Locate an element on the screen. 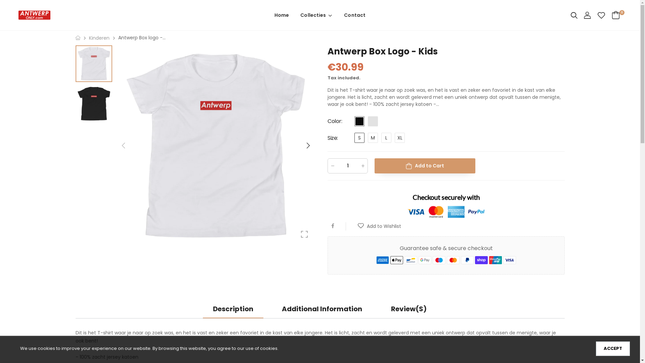 This screenshot has width=645, height=363. 0 is located at coordinates (615, 15).